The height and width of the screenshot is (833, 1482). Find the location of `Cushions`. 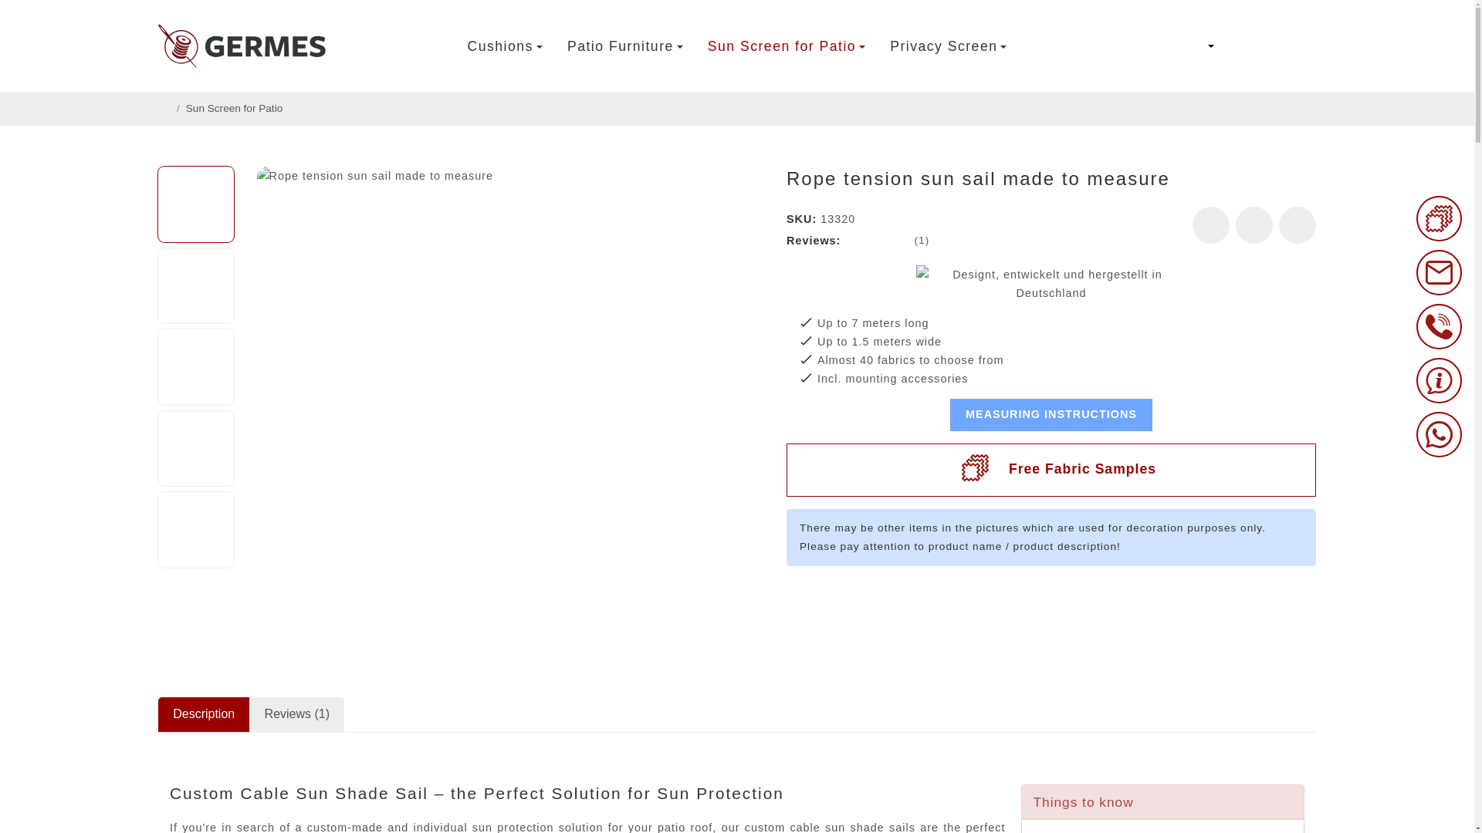

Cushions is located at coordinates (505, 45).